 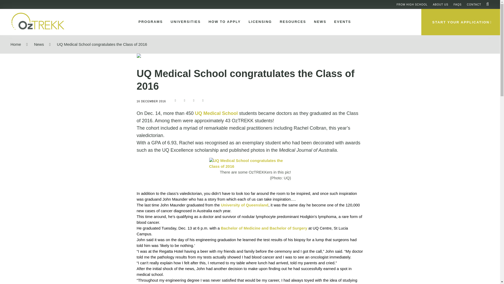 What do you see at coordinates (458, 4) in the screenshot?
I see `FAQS` at bounding box center [458, 4].